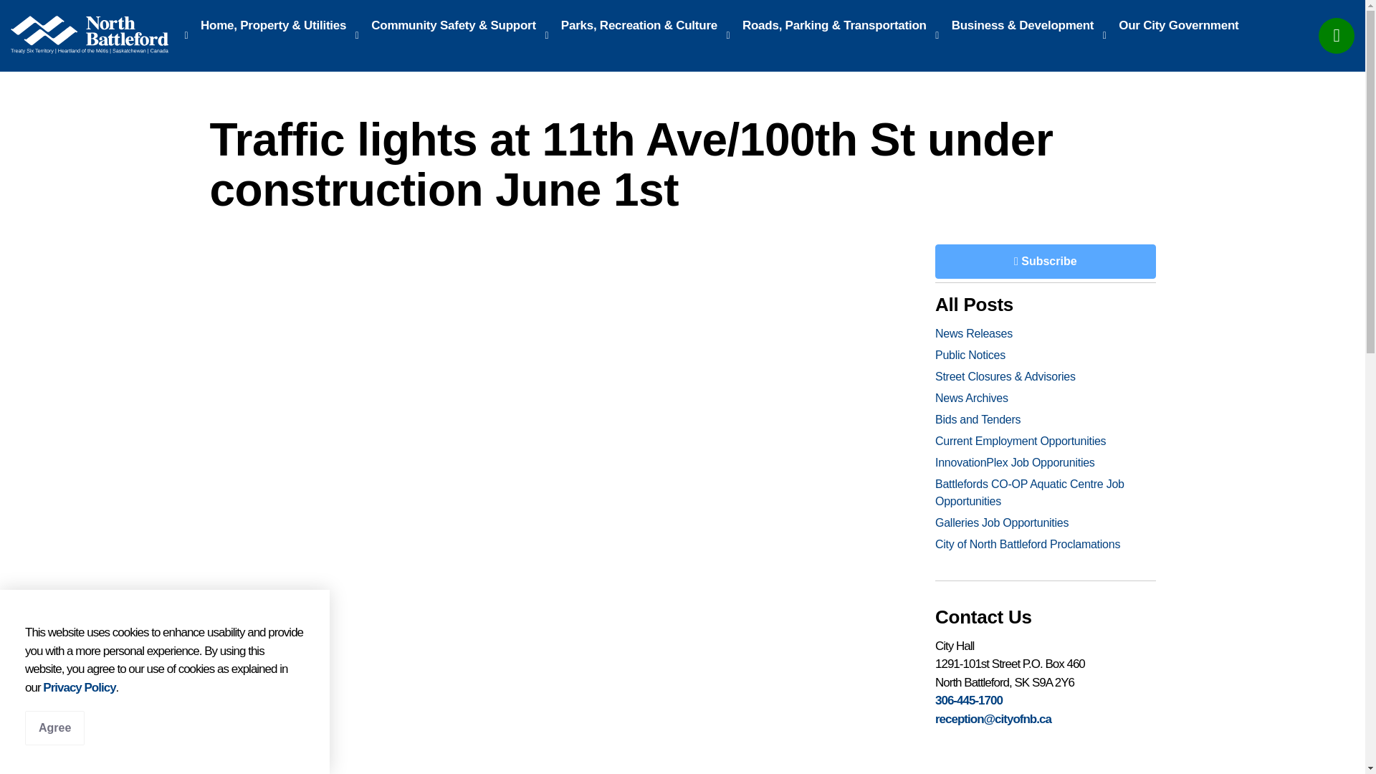 Image resolution: width=1376 pixels, height=774 pixels. What do you see at coordinates (89, 34) in the screenshot?
I see `City of North Battleford` at bounding box center [89, 34].